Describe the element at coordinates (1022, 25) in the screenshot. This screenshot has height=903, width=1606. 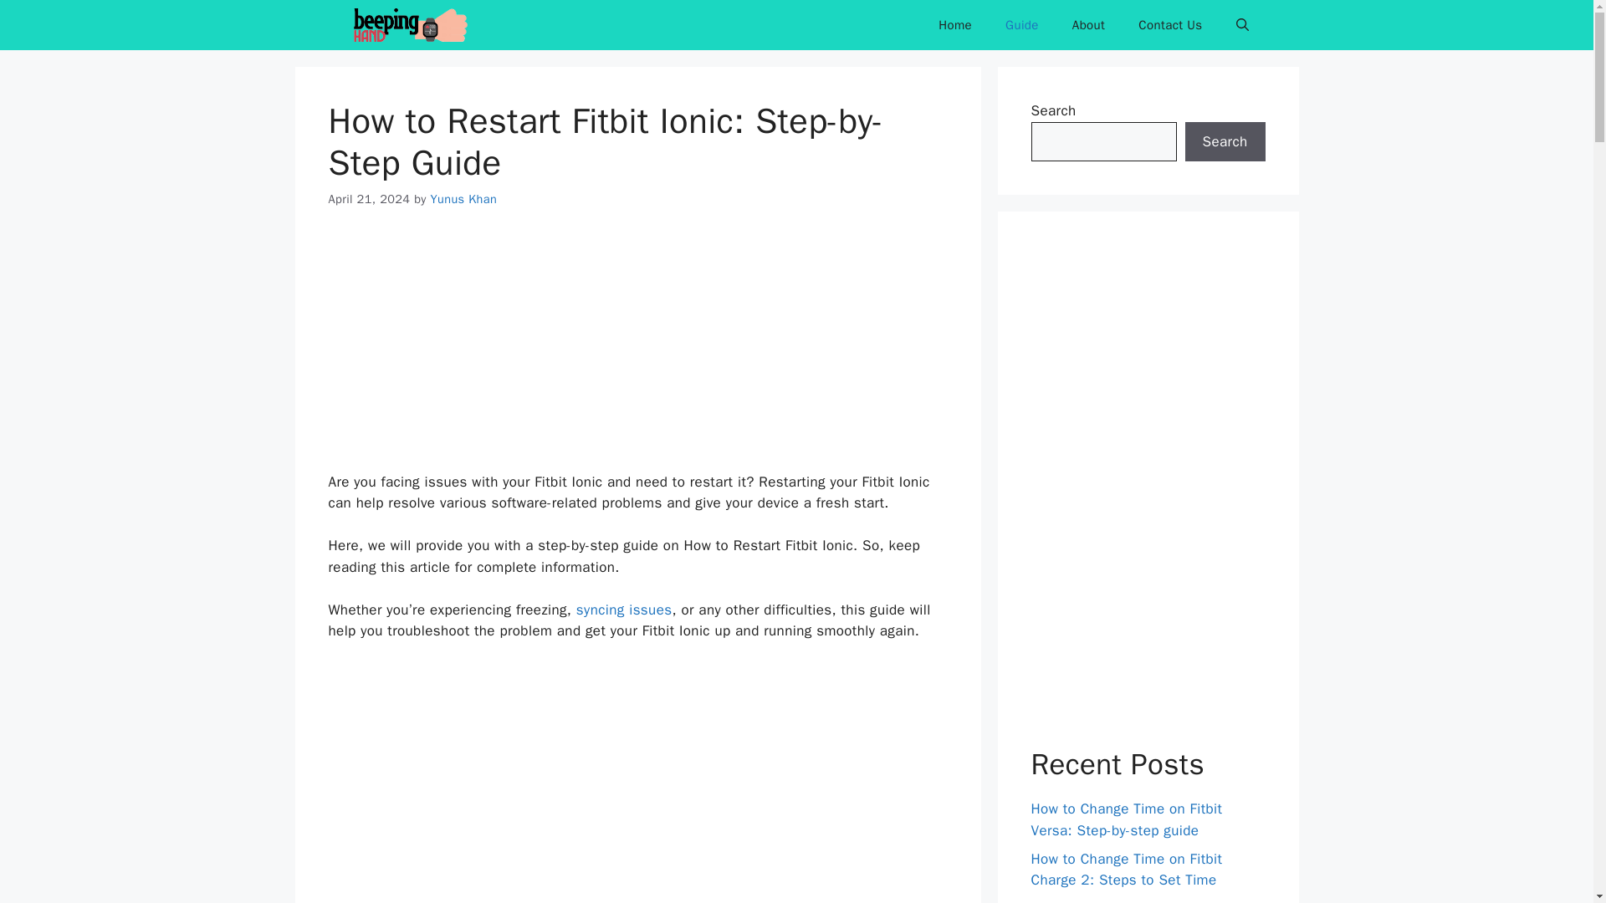
I see `Guide` at that location.